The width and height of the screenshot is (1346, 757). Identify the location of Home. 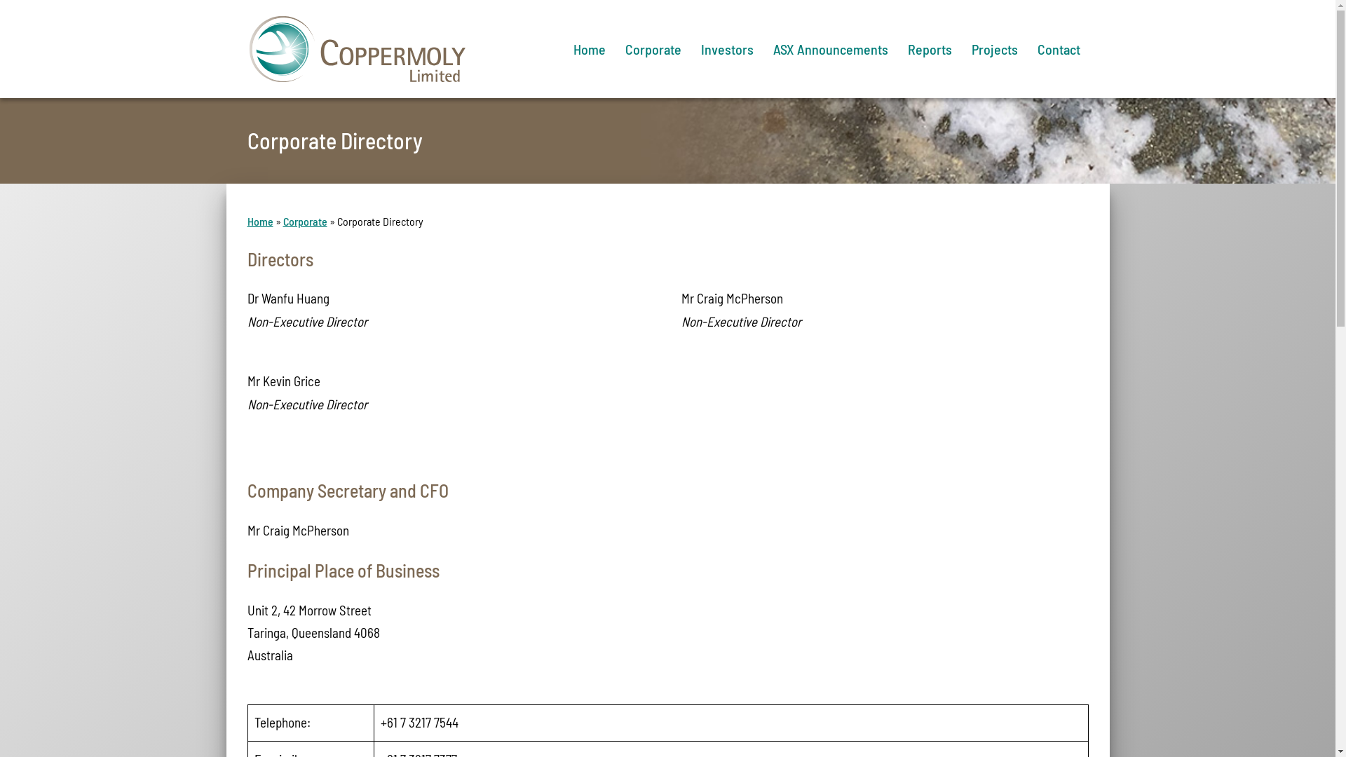
(259, 221).